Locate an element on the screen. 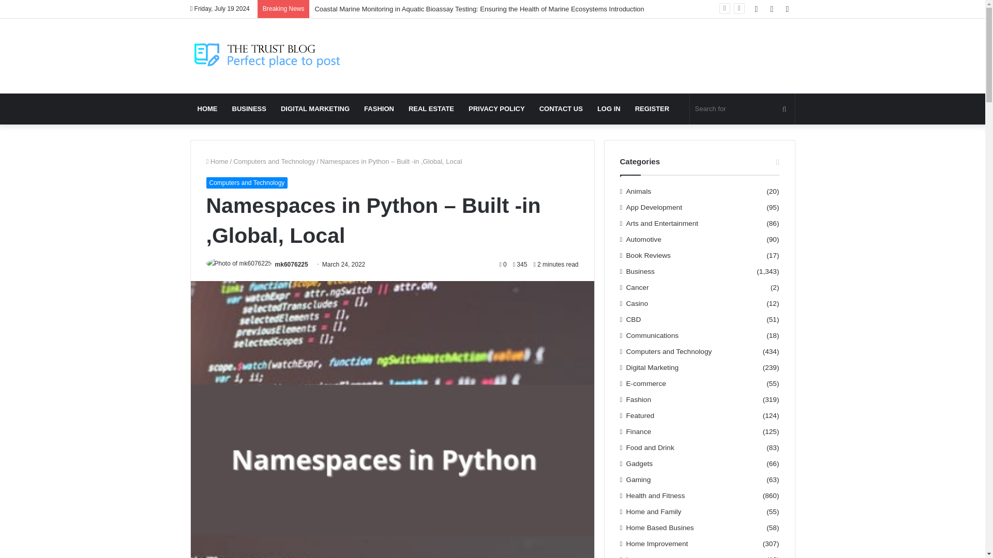 This screenshot has width=993, height=558. Home is located at coordinates (217, 161).